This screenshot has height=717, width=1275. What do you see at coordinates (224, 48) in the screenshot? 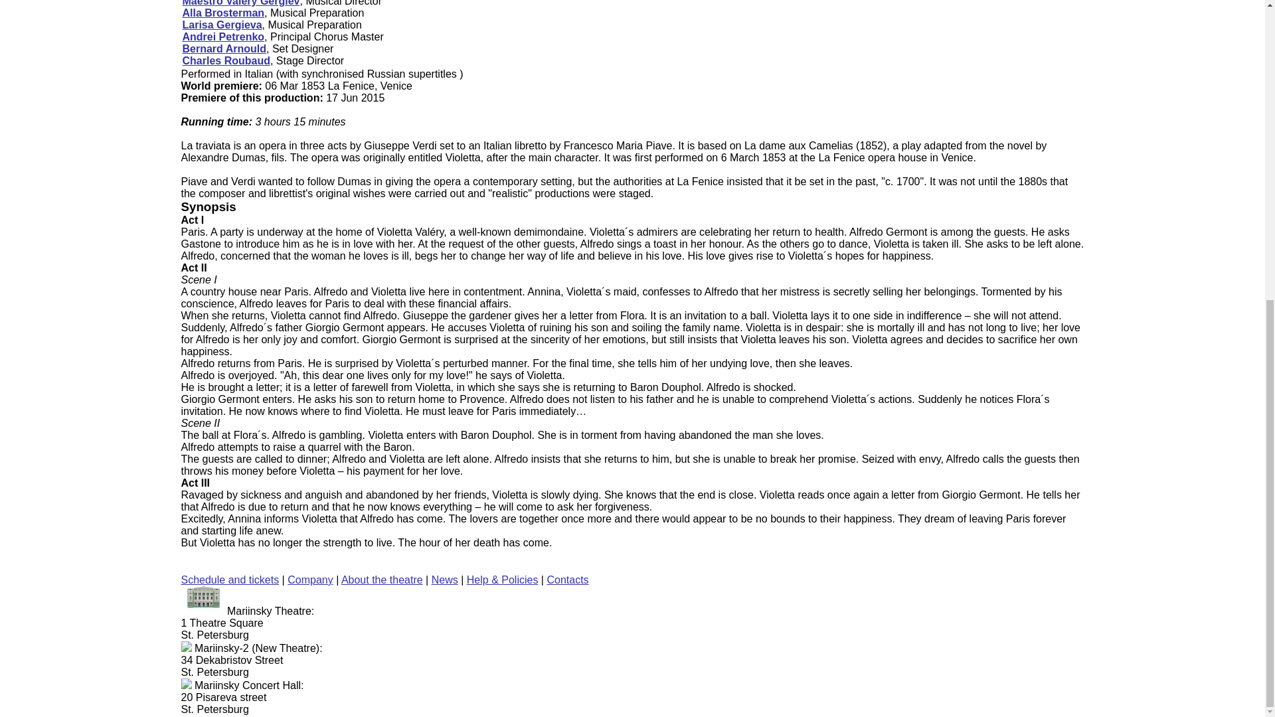
I see `Bernard Arnould` at bounding box center [224, 48].